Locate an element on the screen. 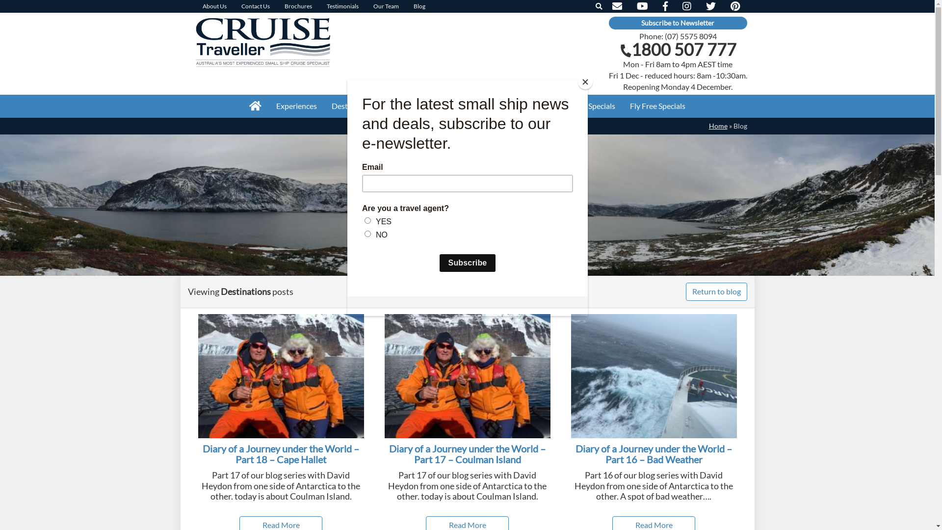 The height and width of the screenshot is (530, 942). Brochures is located at coordinates (298, 6).